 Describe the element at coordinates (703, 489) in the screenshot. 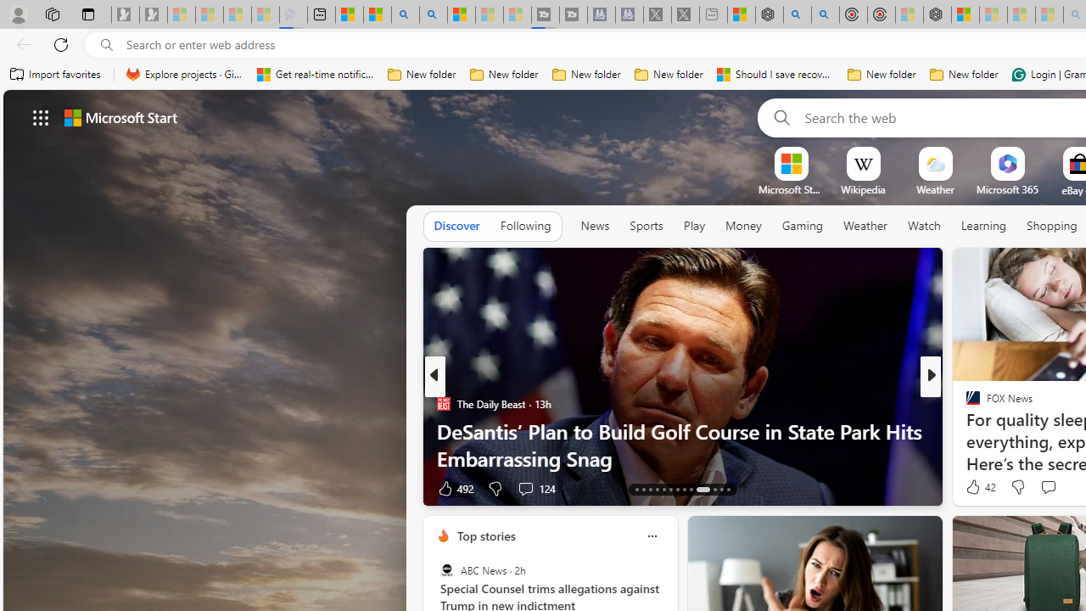

I see `AutomationID: tab-22` at that location.